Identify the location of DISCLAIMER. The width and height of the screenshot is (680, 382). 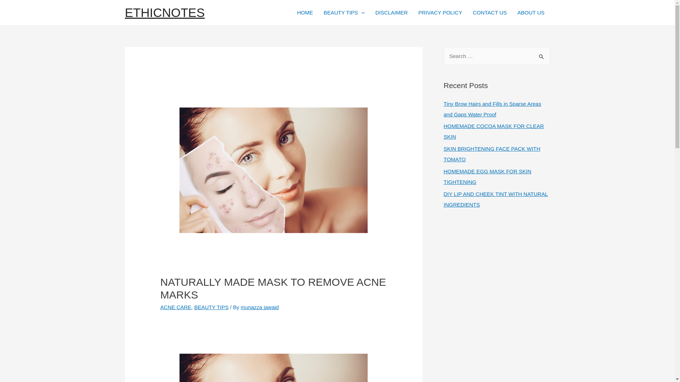
(392, 13).